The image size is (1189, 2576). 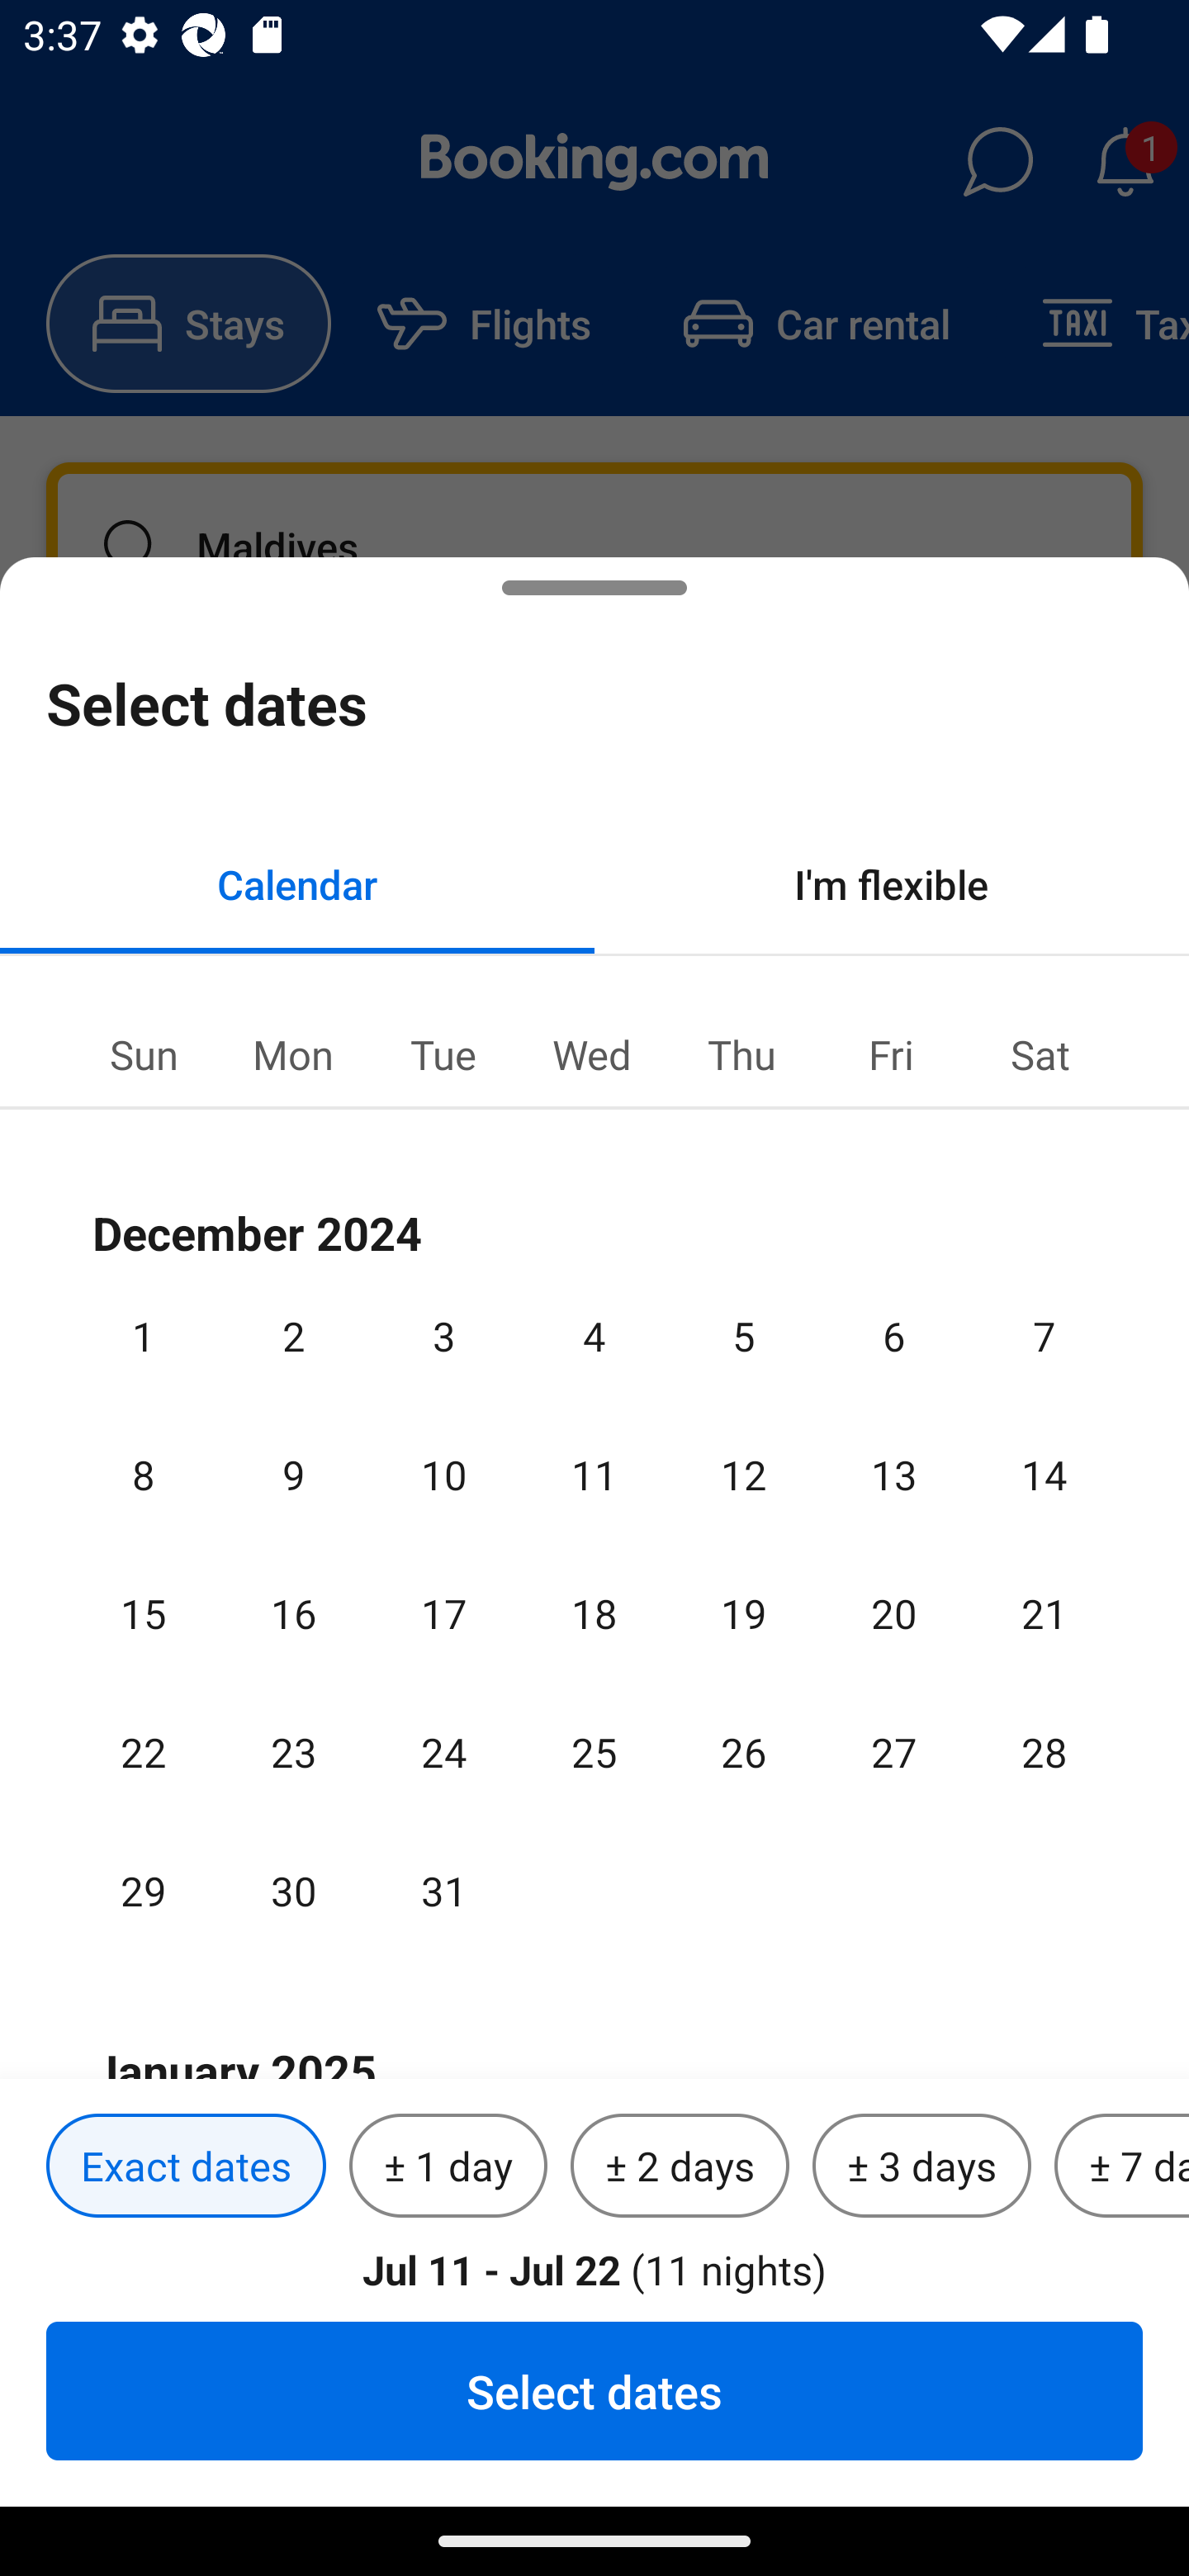 I want to click on ± 1 day, so click(x=448, y=2166).